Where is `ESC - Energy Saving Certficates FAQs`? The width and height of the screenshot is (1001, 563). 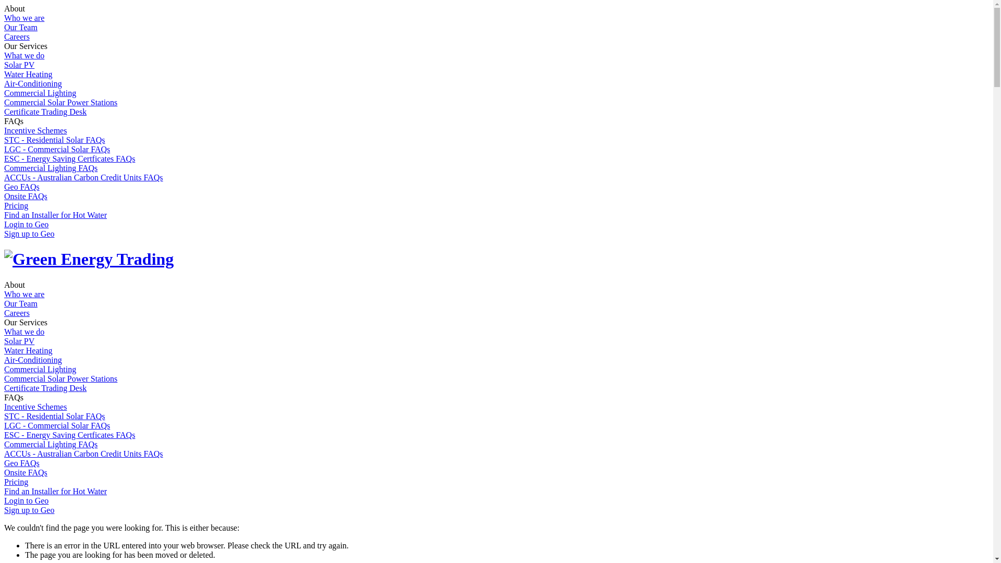
ESC - Energy Saving Certficates FAQs is located at coordinates (70, 435).